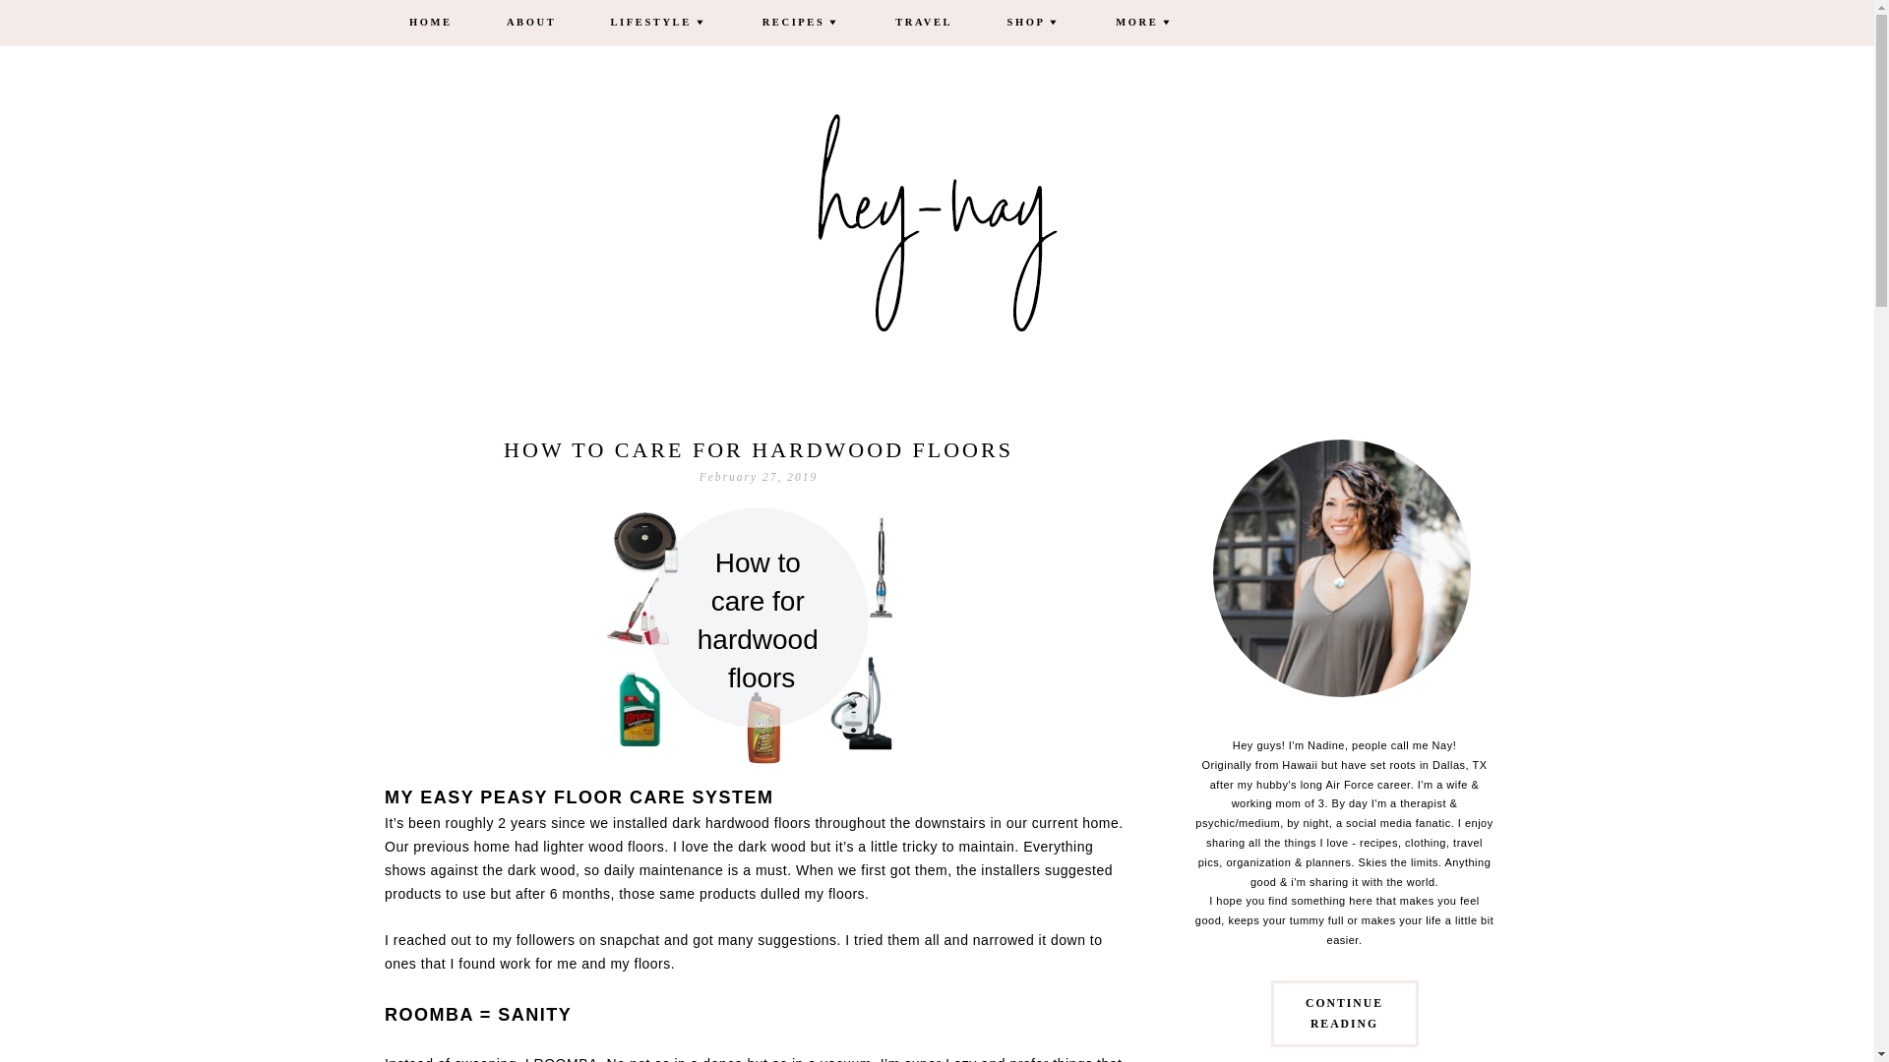  What do you see at coordinates (431, 24) in the screenshot?
I see `HOME` at bounding box center [431, 24].